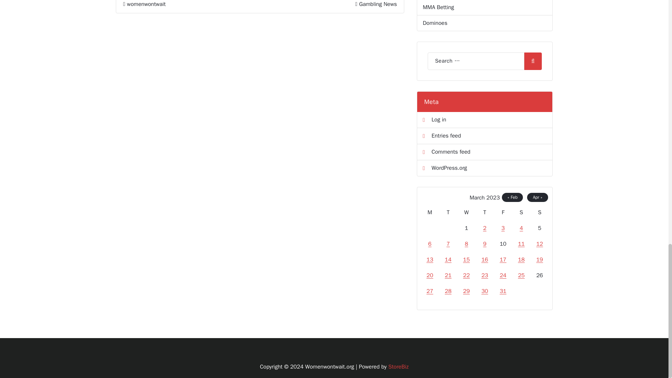 Image resolution: width=672 pixels, height=378 pixels. What do you see at coordinates (144, 4) in the screenshot?
I see `womenwontwait` at bounding box center [144, 4].